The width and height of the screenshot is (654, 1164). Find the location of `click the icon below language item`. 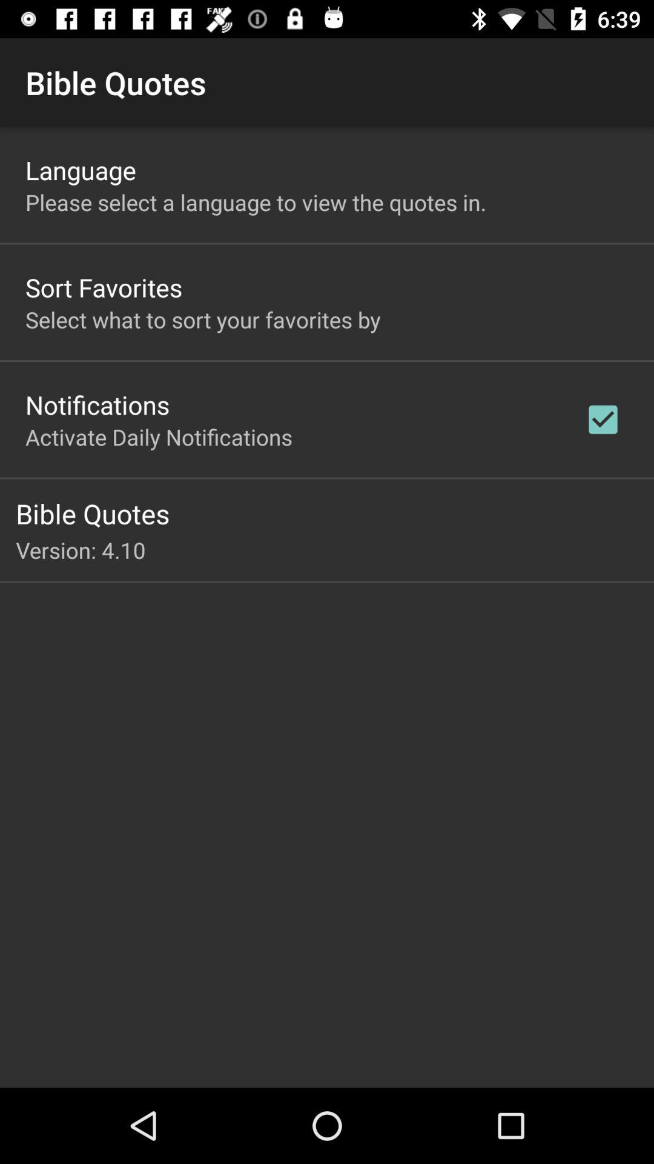

click the icon below language item is located at coordinates (256, 202).